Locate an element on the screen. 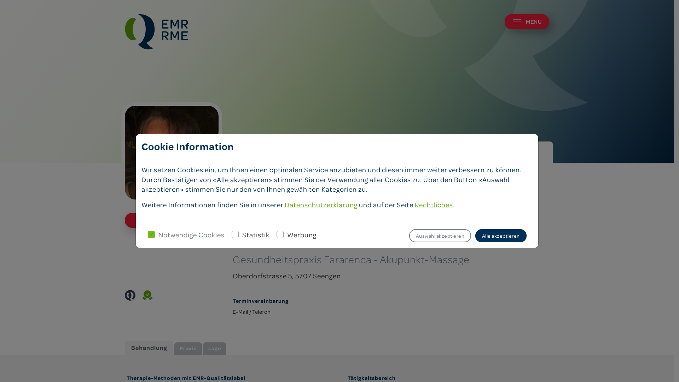 Image resolution: width=679 pixels, height=382 pixels. Rechtliches is located at coordinates (434, 204).